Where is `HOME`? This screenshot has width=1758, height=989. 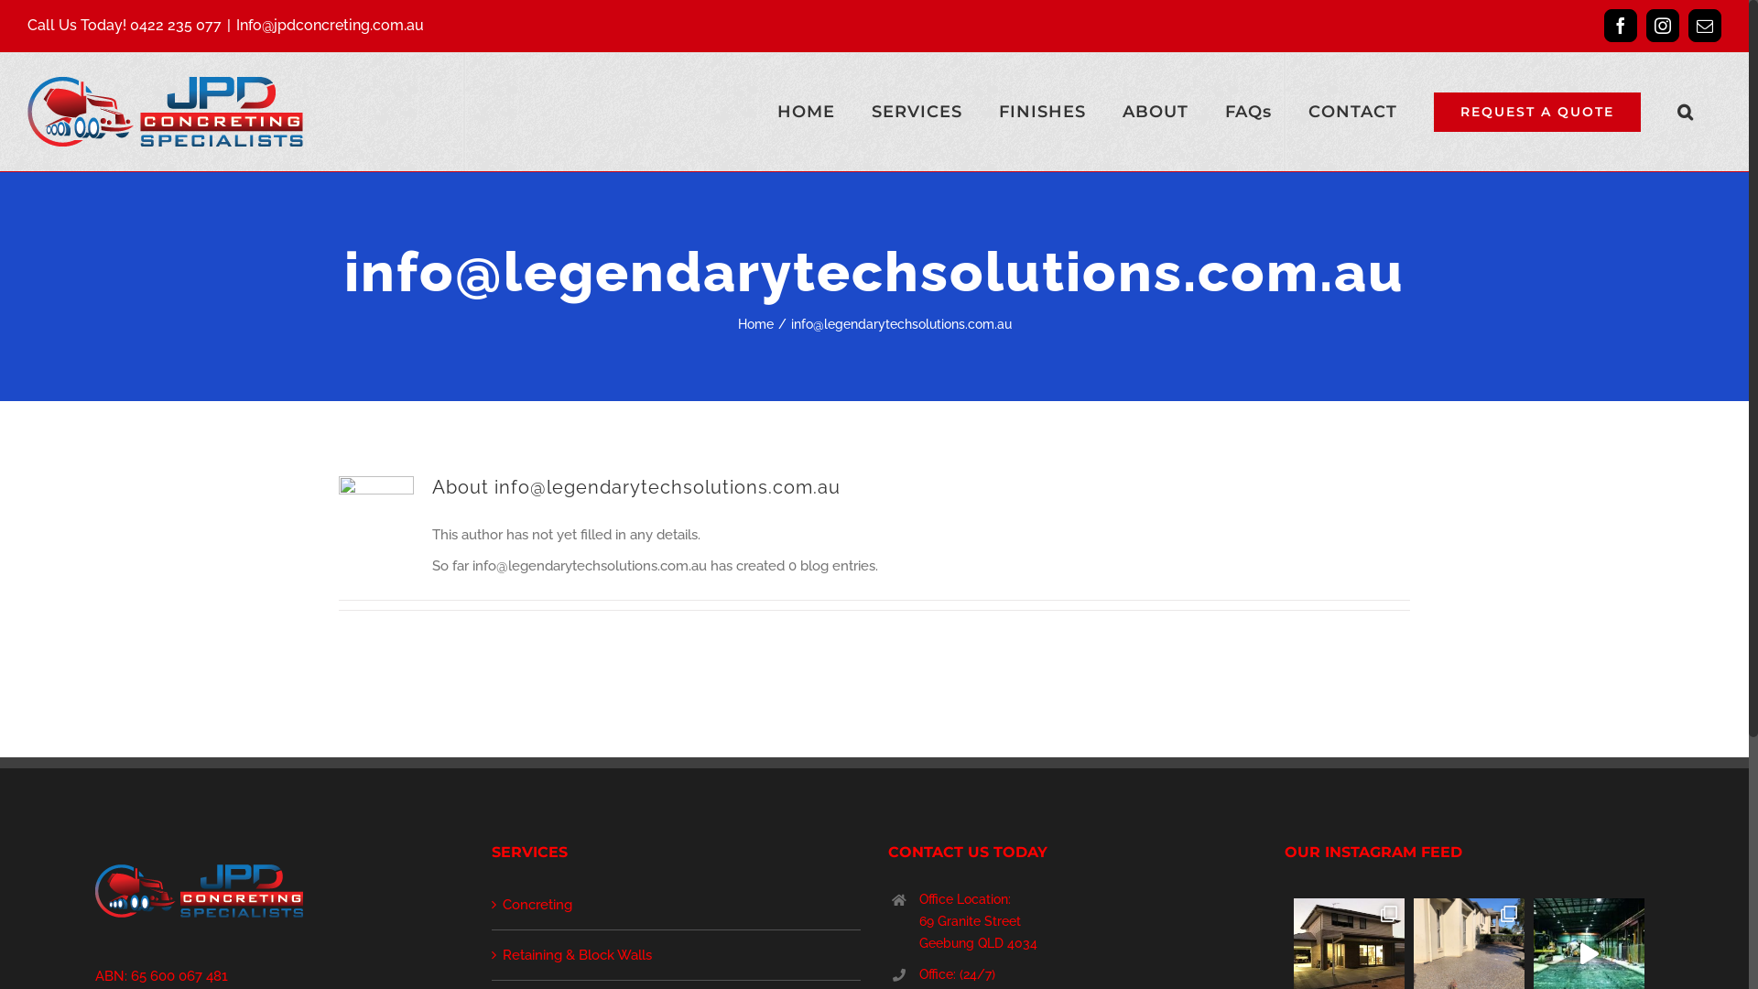
HOME is located at coordinates (806, 112).